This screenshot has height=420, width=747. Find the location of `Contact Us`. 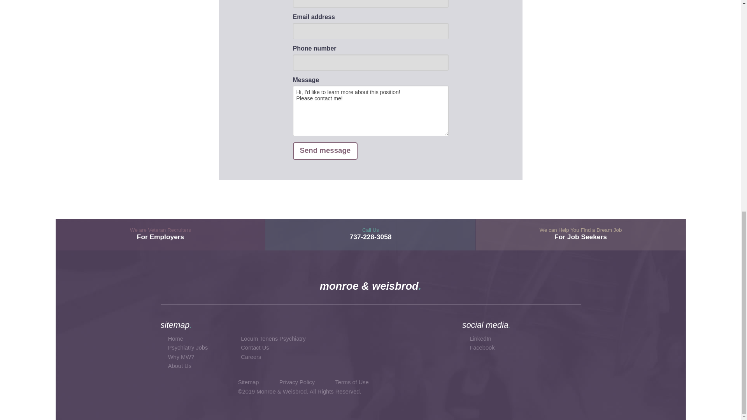

Contact Us is located at coordinates (180, 366).